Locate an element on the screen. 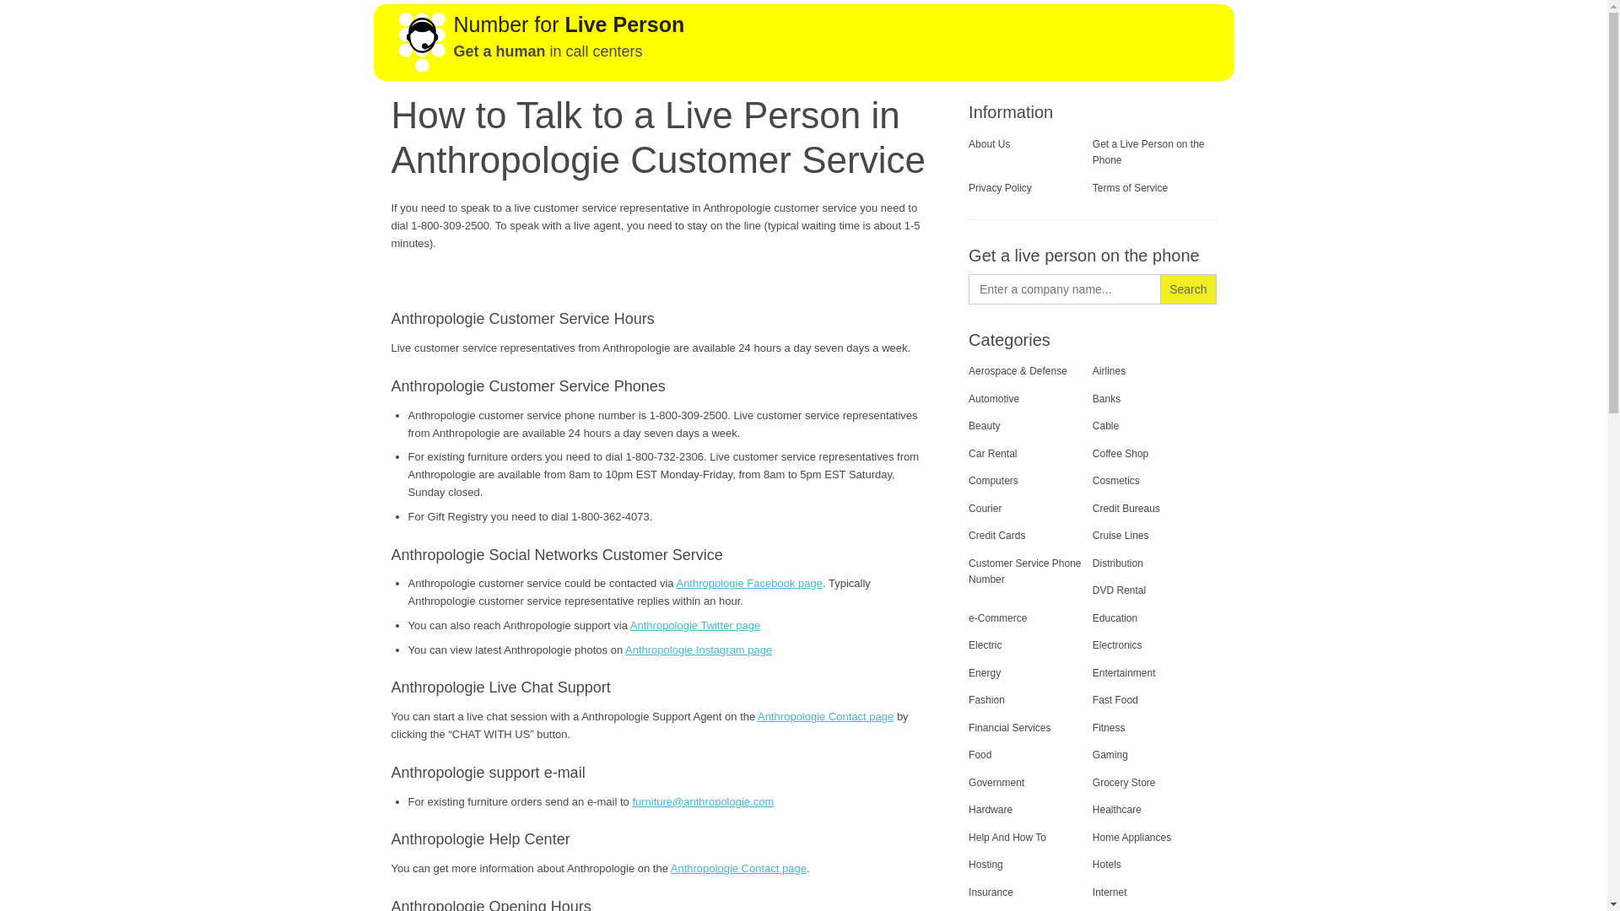  Number for Live Person is located at coordinates (569, 24).